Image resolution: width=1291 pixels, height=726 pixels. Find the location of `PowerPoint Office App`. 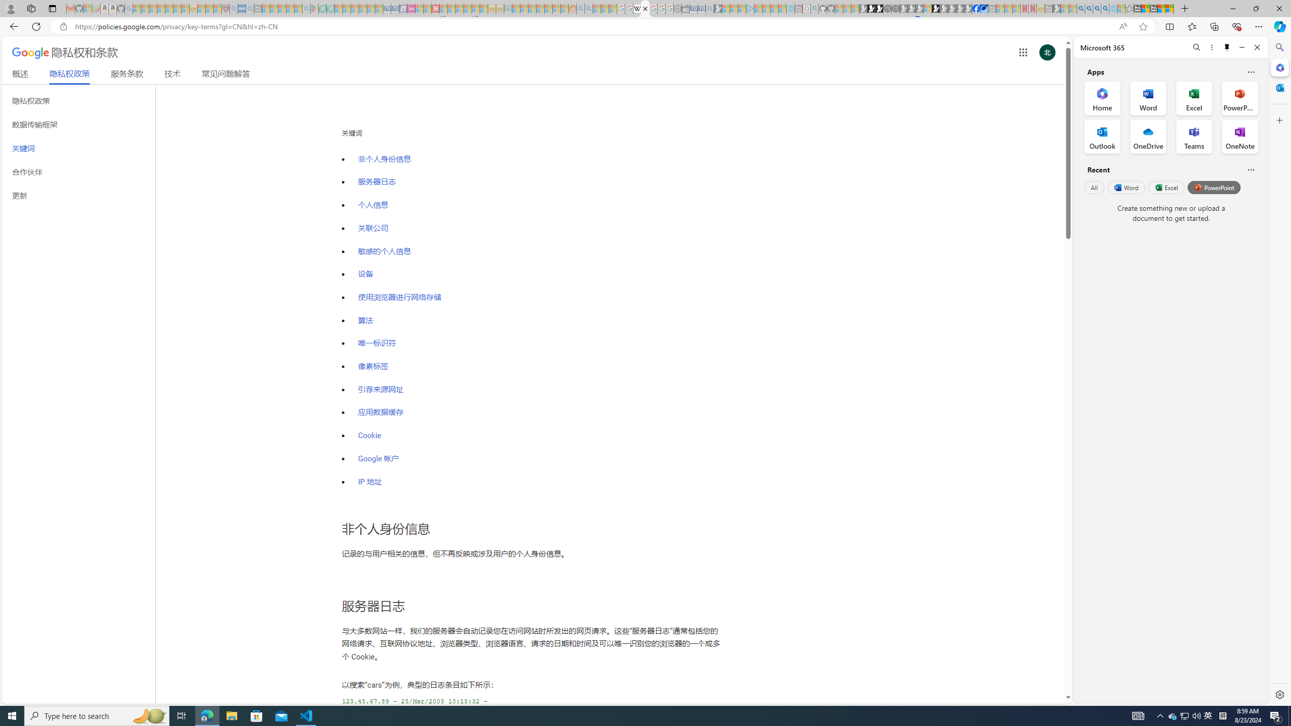

PowerPoint Office App is located at coordinates (1240, 98).